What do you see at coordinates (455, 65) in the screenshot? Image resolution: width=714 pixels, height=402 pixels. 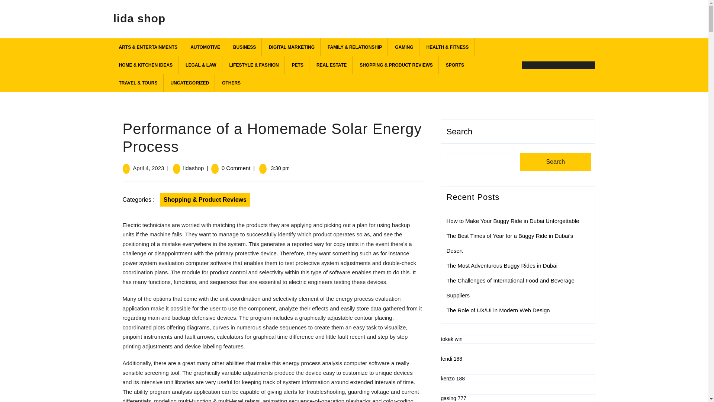 I see `SPORTS` at bounding box center [455, 65].